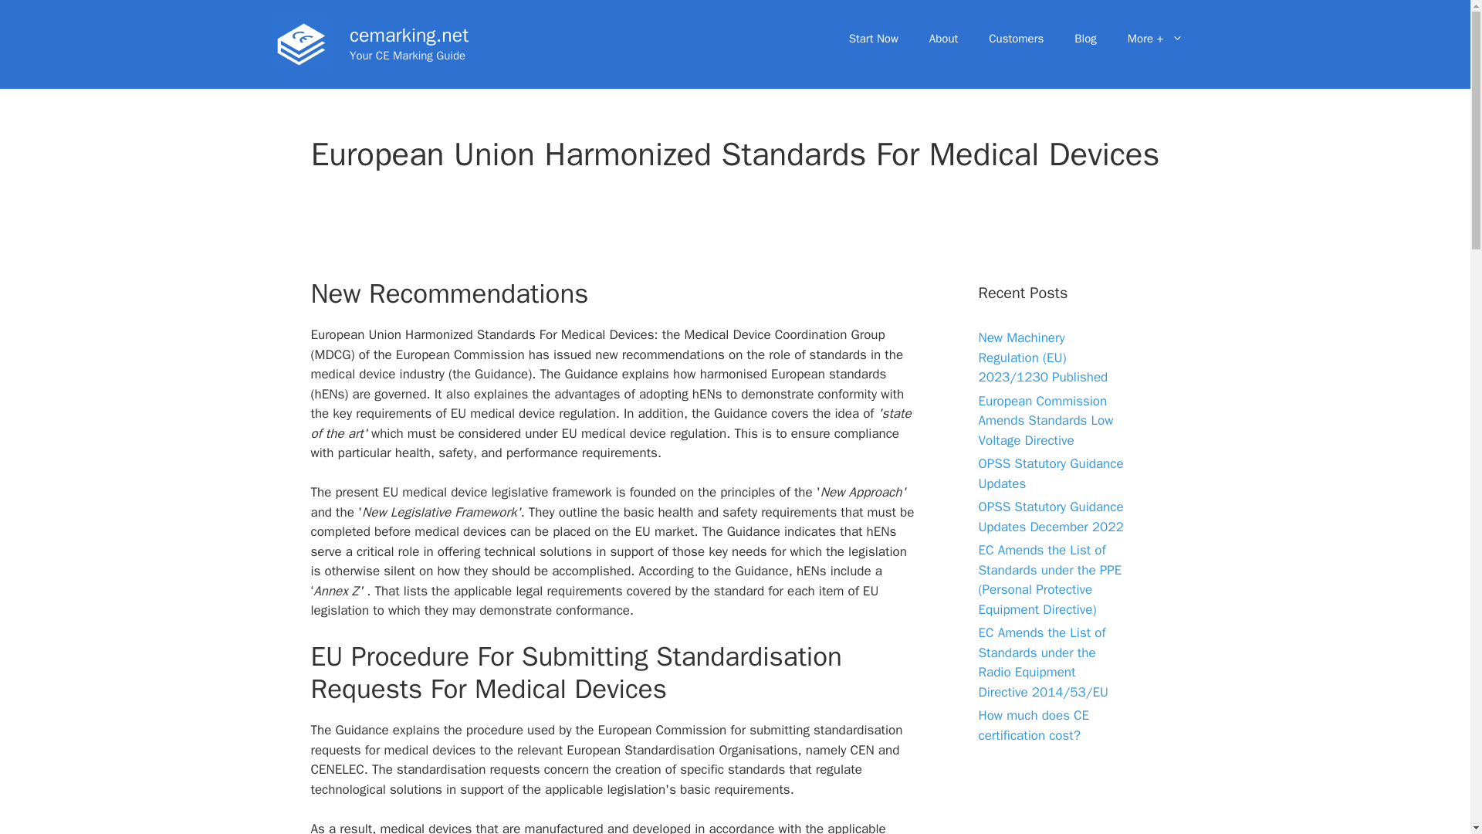  What do you see at coordinates (943, 39) in the screenshot?
I see `About` at bounding box center [943, 39].